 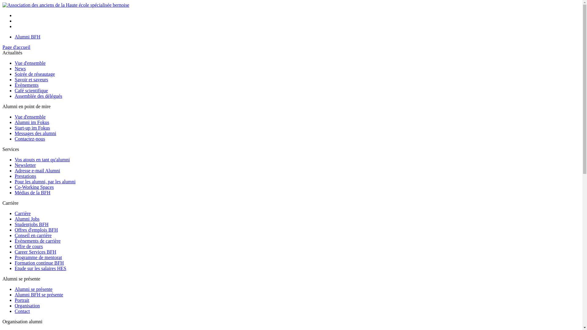 I want to click on Offres d'emplois BFH, so click(x=36, y=230).